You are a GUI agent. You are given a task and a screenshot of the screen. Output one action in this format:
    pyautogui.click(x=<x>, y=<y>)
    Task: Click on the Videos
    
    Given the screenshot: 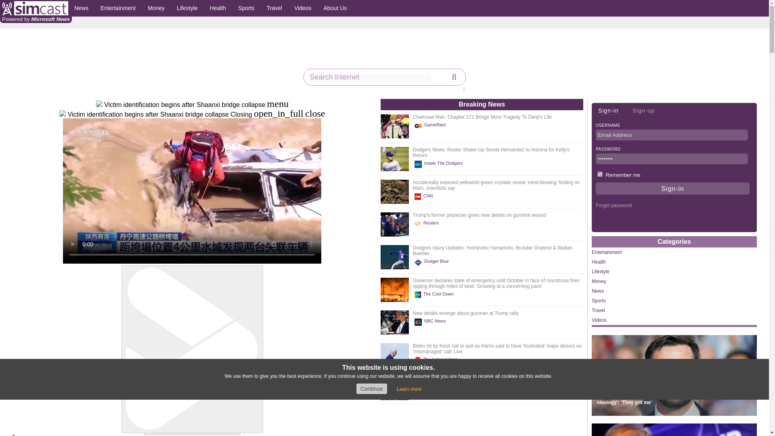 What is the action you would take?
    pyautogui.click(x=303, y=8)
    